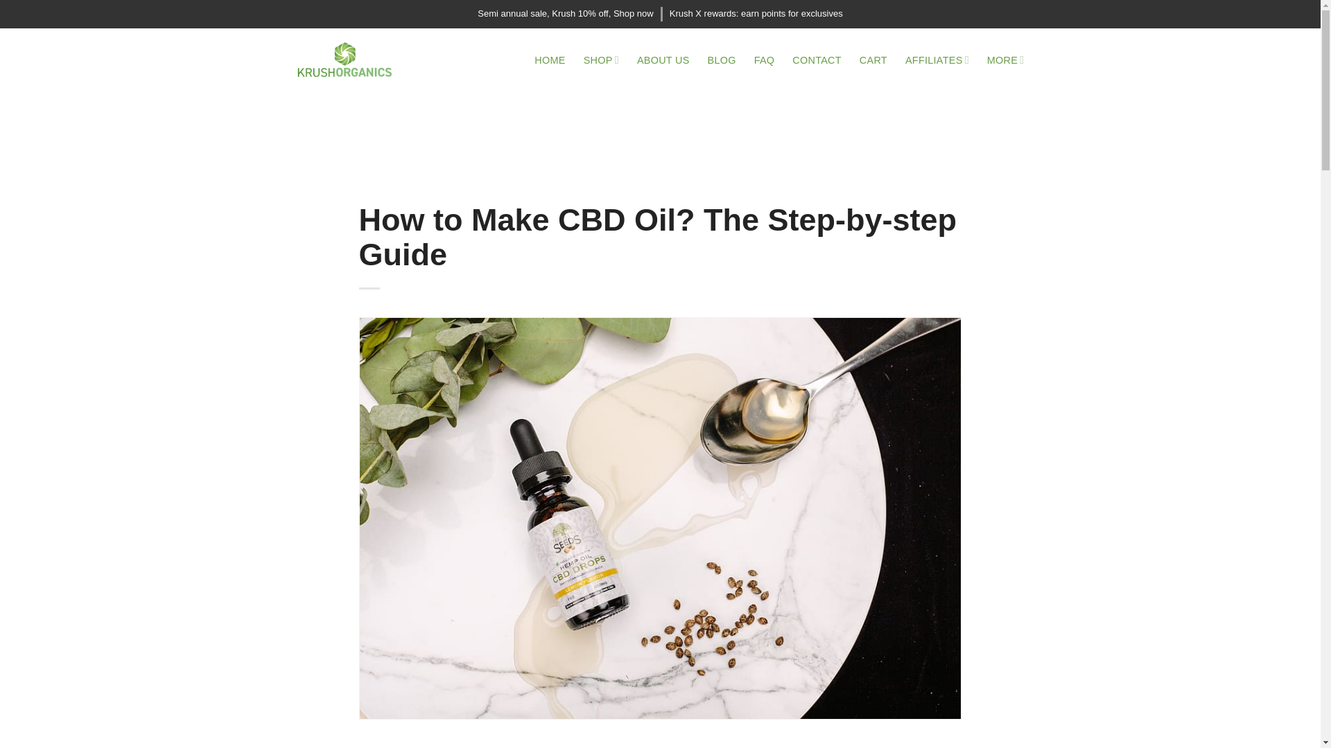  What do you see at coordinates (1006, 60) in the screenshot?
I see `MORE` at bounding box center [1006, 60].